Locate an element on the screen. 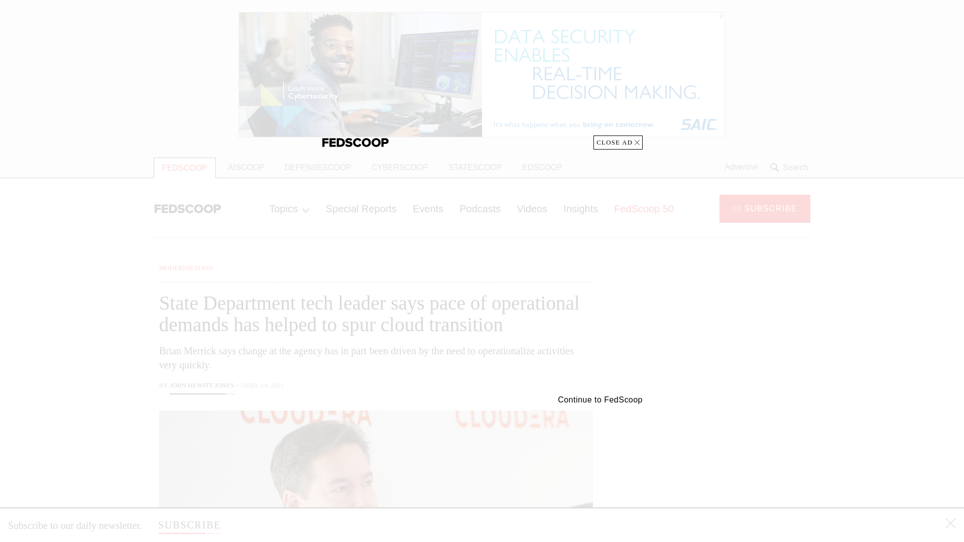  Podcasts is located at coordinates (480, 208).